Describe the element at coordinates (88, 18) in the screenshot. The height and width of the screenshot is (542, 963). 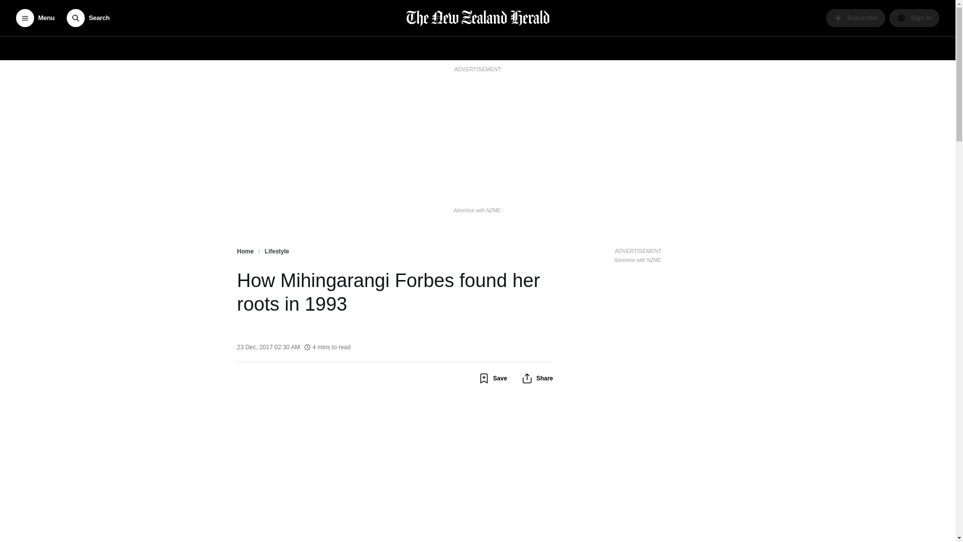
I see `Search` at that location.